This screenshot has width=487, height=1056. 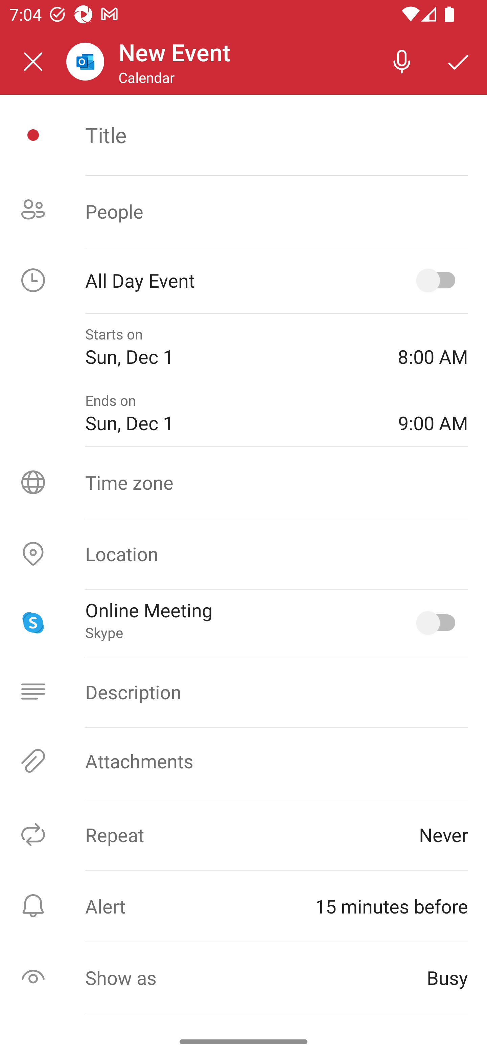 What do you see at coordinates (459, 61) in the screenshot?
I see `Save` at bounding box center [459, 61].